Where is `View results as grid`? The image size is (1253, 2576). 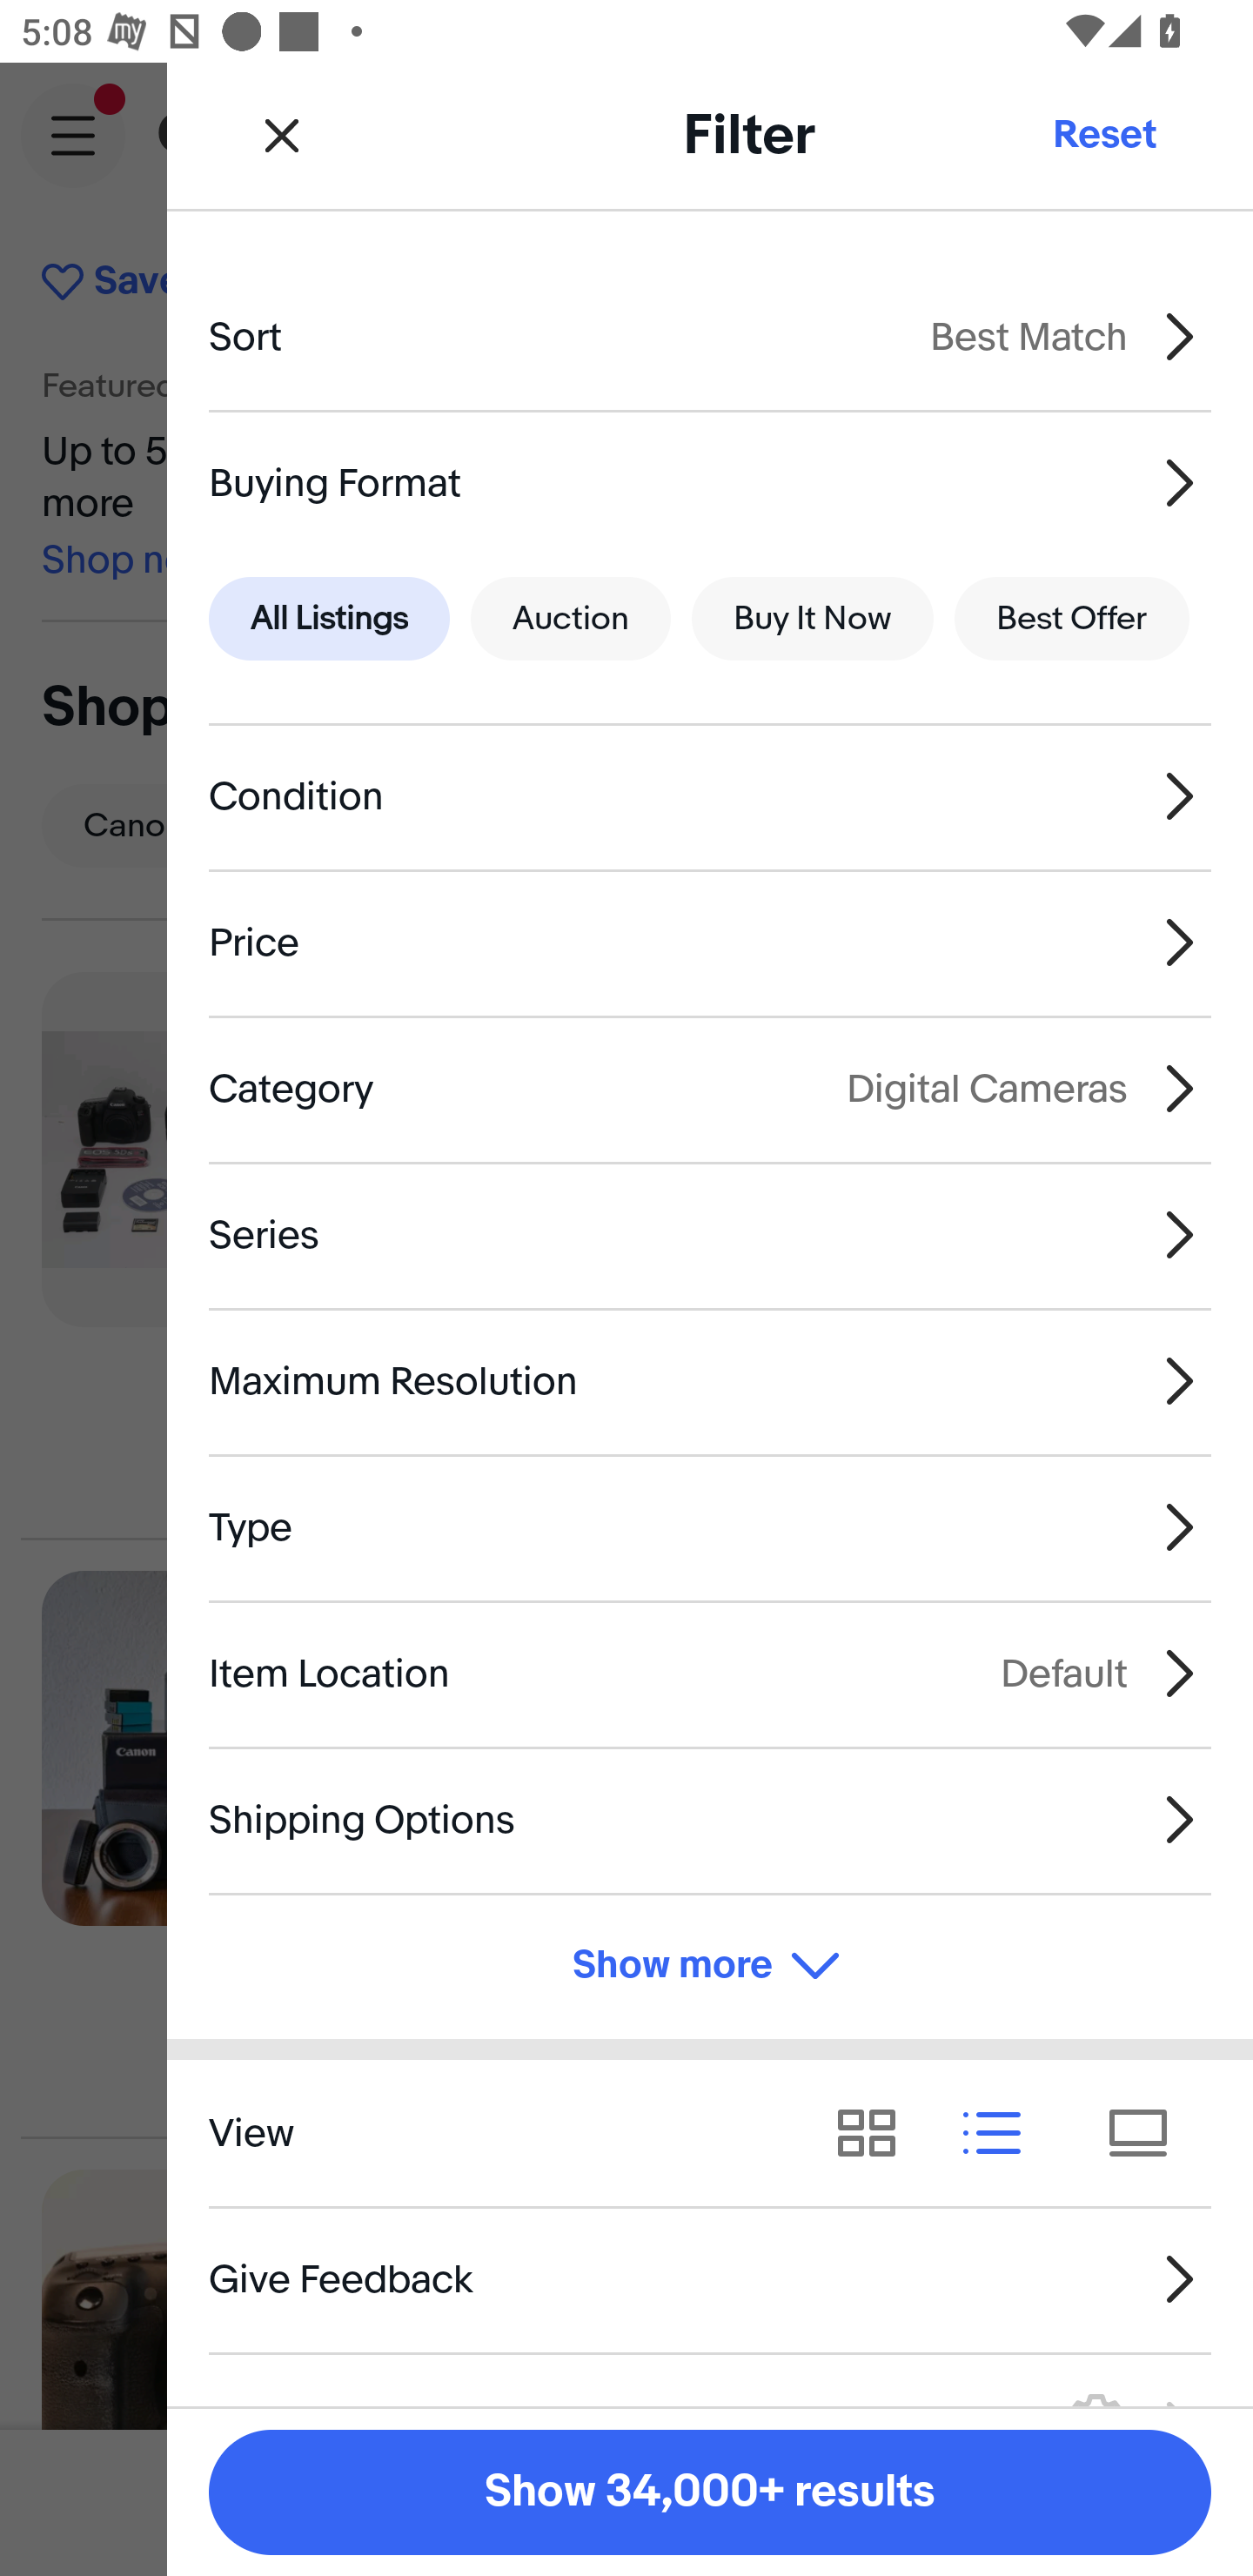
View results as grid is located at coordinates (877, 2132).